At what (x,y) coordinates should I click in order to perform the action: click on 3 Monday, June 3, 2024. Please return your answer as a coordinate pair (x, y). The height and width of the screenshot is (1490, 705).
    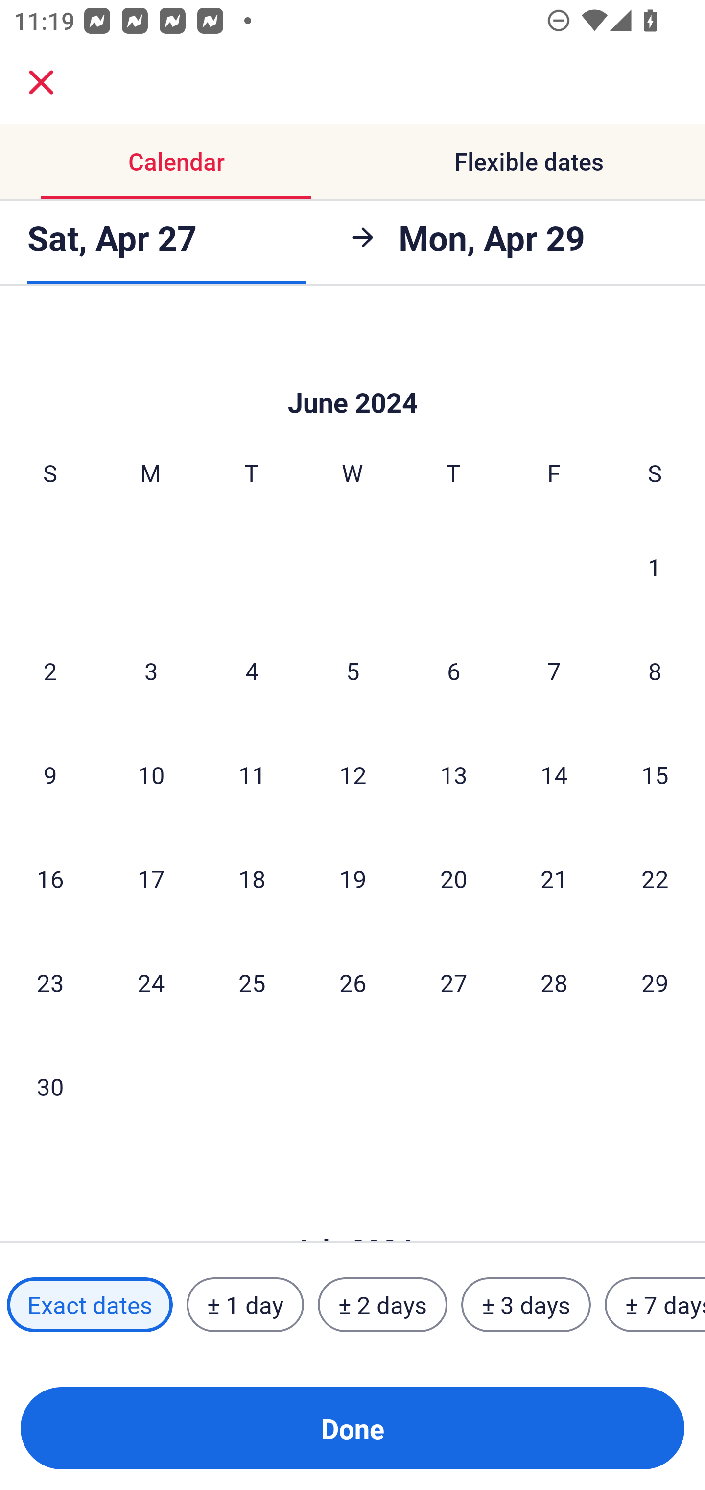
    Looking at the image, I should click on (151, 670).